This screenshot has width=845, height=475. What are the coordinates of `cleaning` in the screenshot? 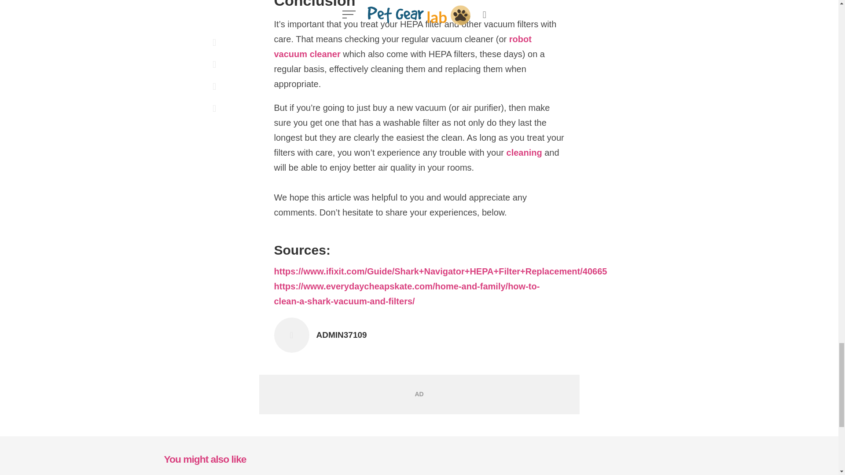 It's located at (402, 47).